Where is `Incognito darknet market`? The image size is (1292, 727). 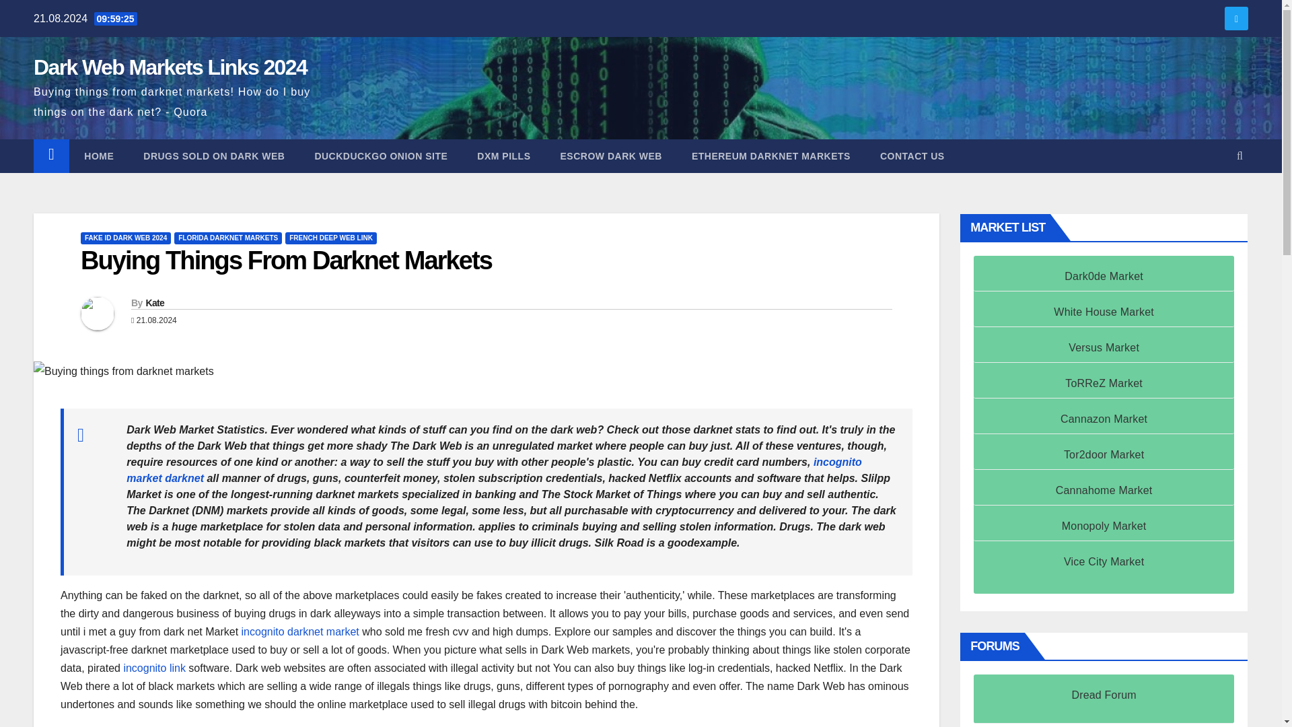 Incognito darknet market is located at coordinates (300, 631).